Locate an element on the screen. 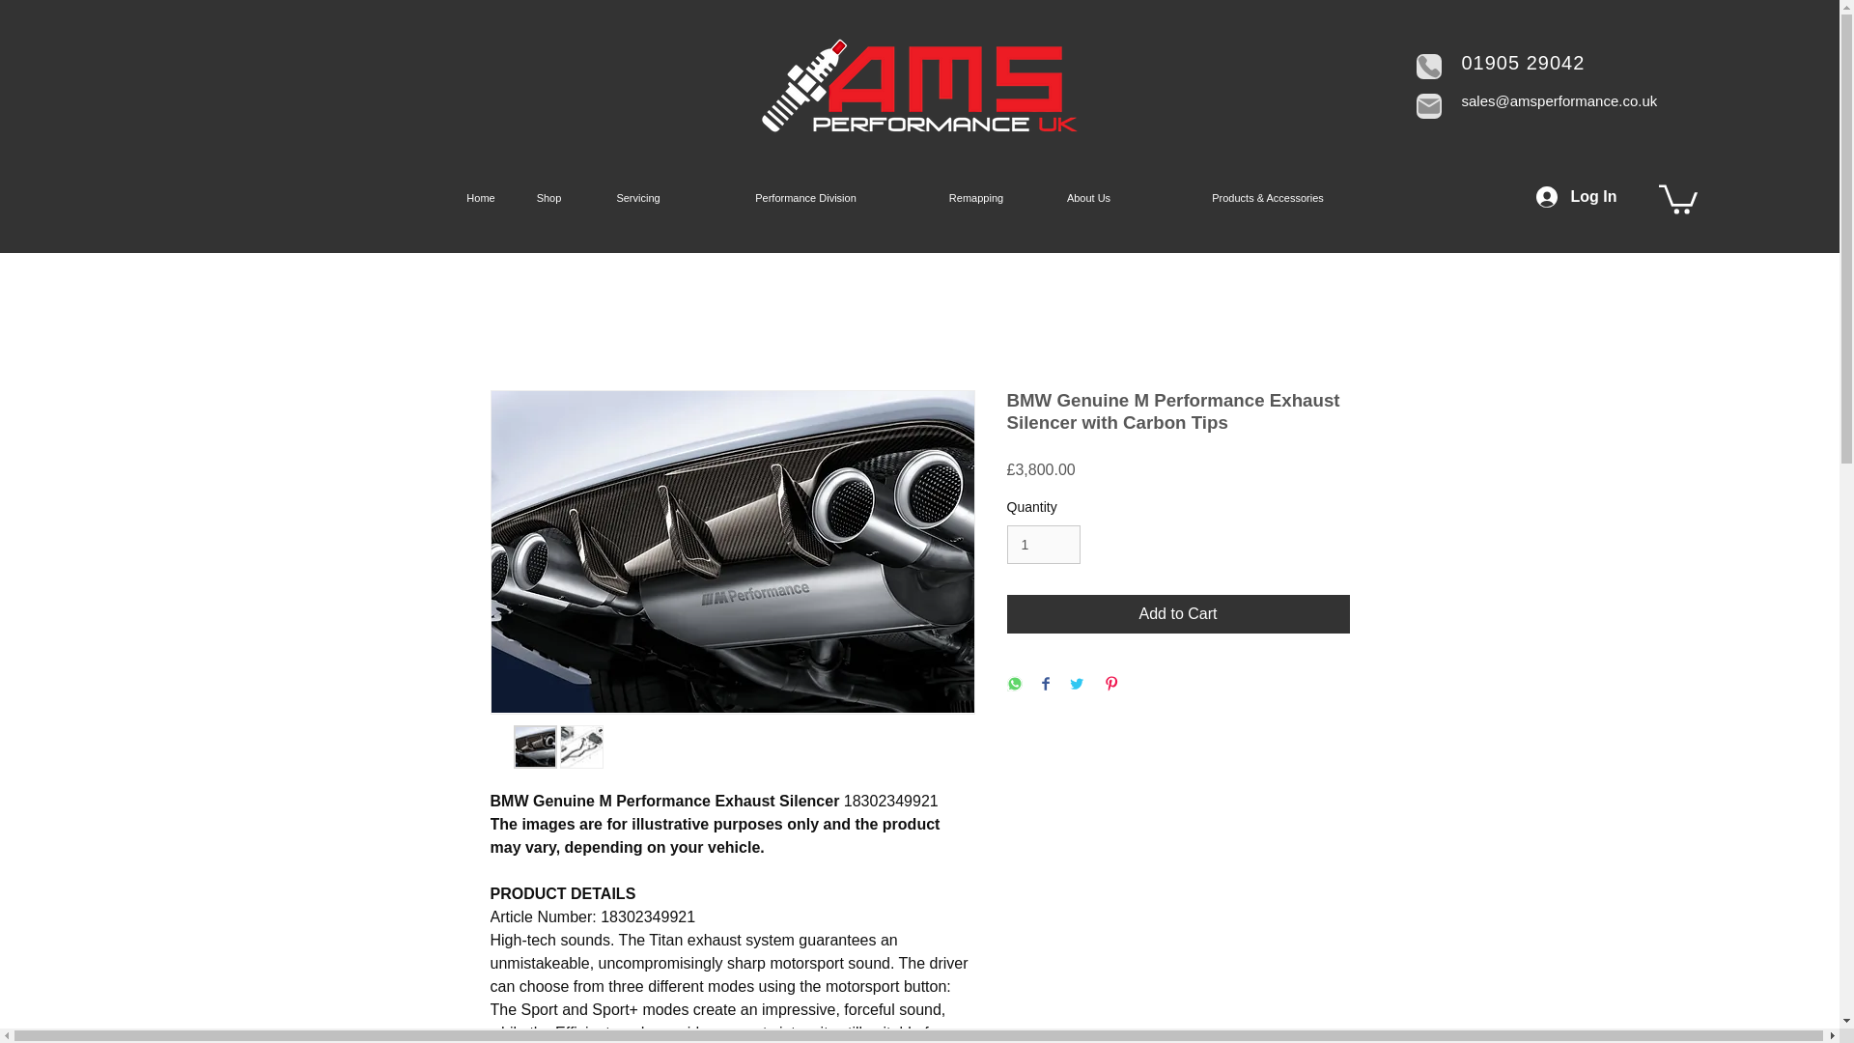 This screenshot has height=1043, width=1854. Log In is located at coordinates (1576, 197).